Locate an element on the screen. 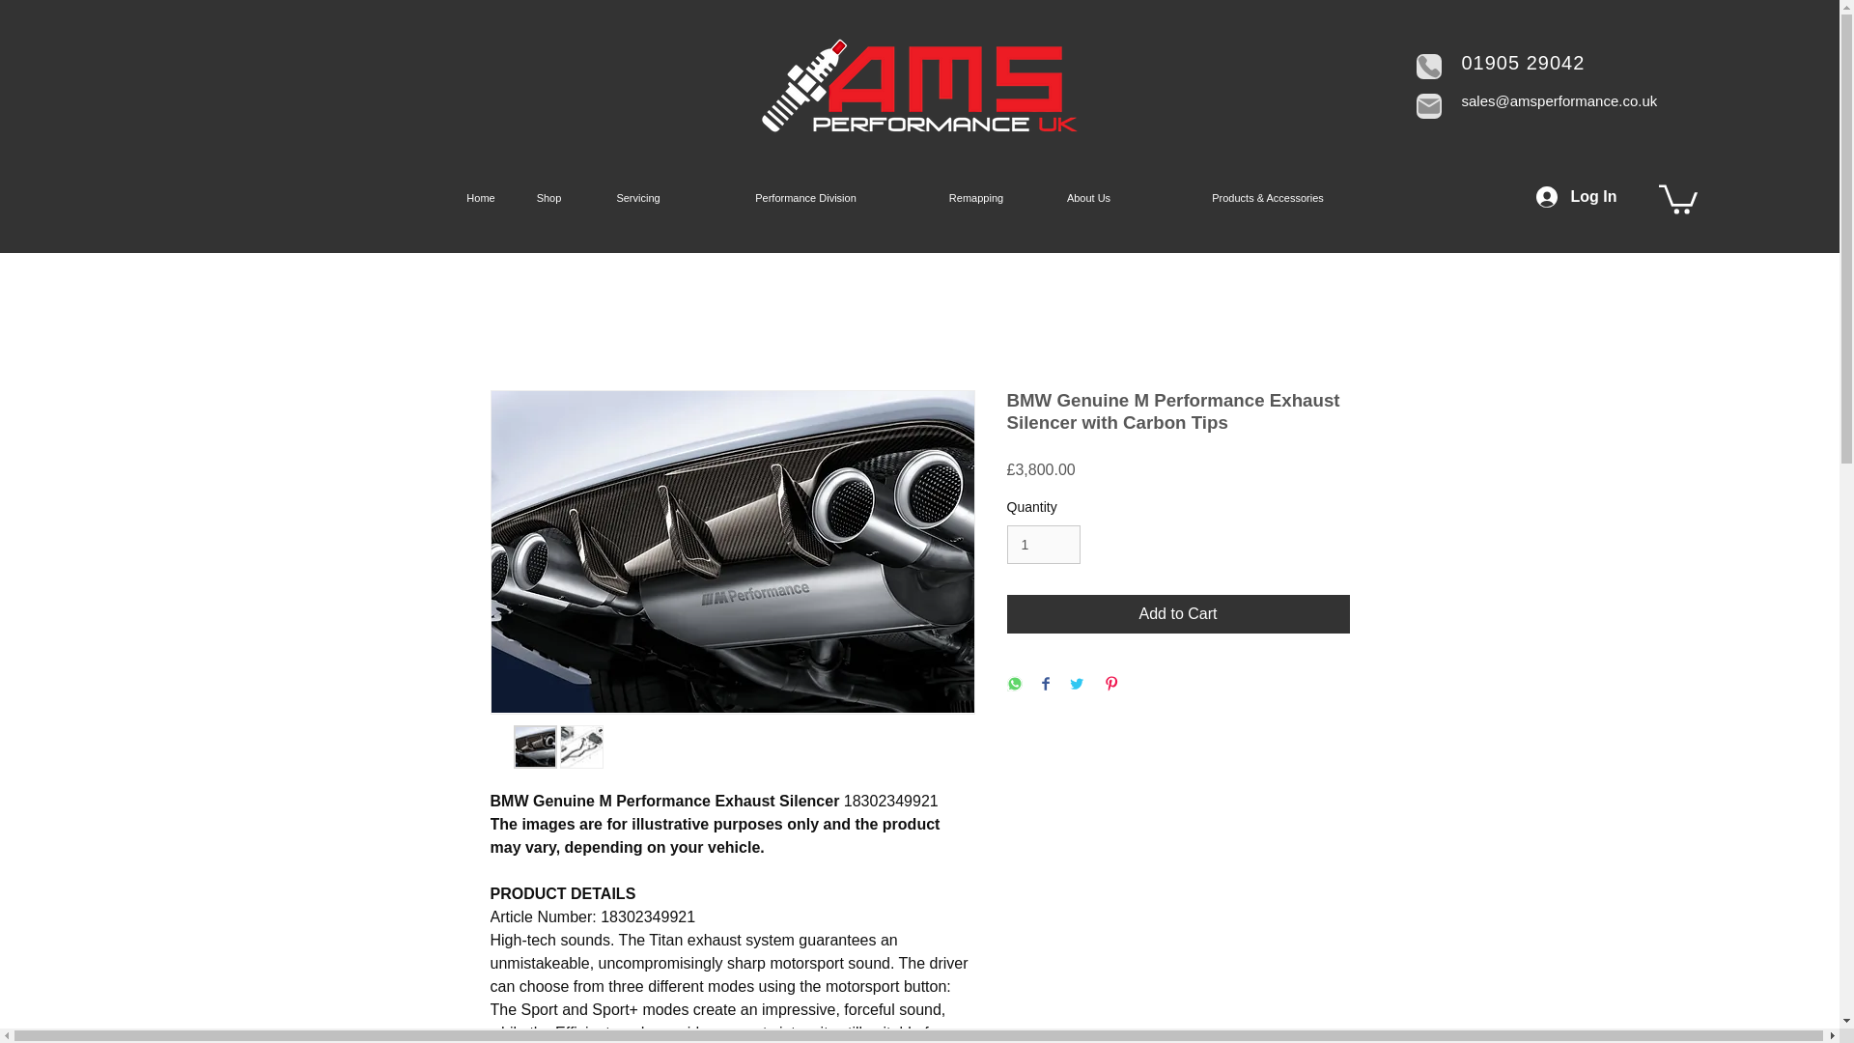 This screenshot has height=1043, width=1854. Log In is located at coordinates (1576, 197).